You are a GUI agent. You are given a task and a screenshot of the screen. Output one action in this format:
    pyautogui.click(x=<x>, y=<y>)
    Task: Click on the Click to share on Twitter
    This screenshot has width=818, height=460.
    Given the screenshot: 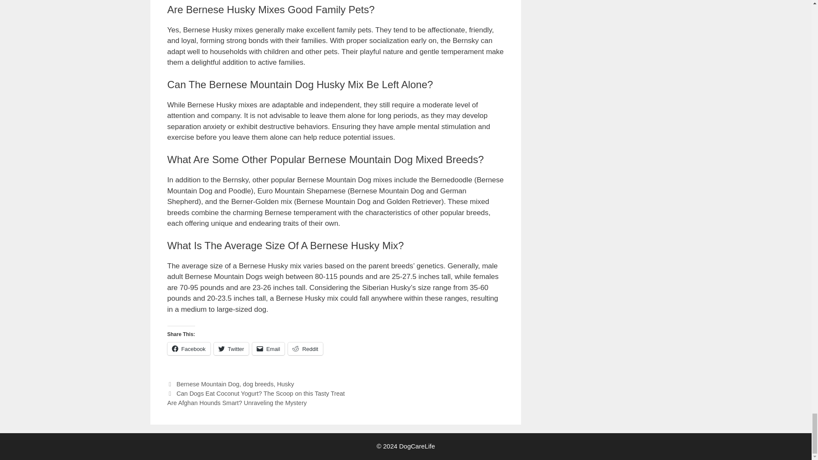 What is the action you would take?
    pyautogui.click(x=231, y=348)
    